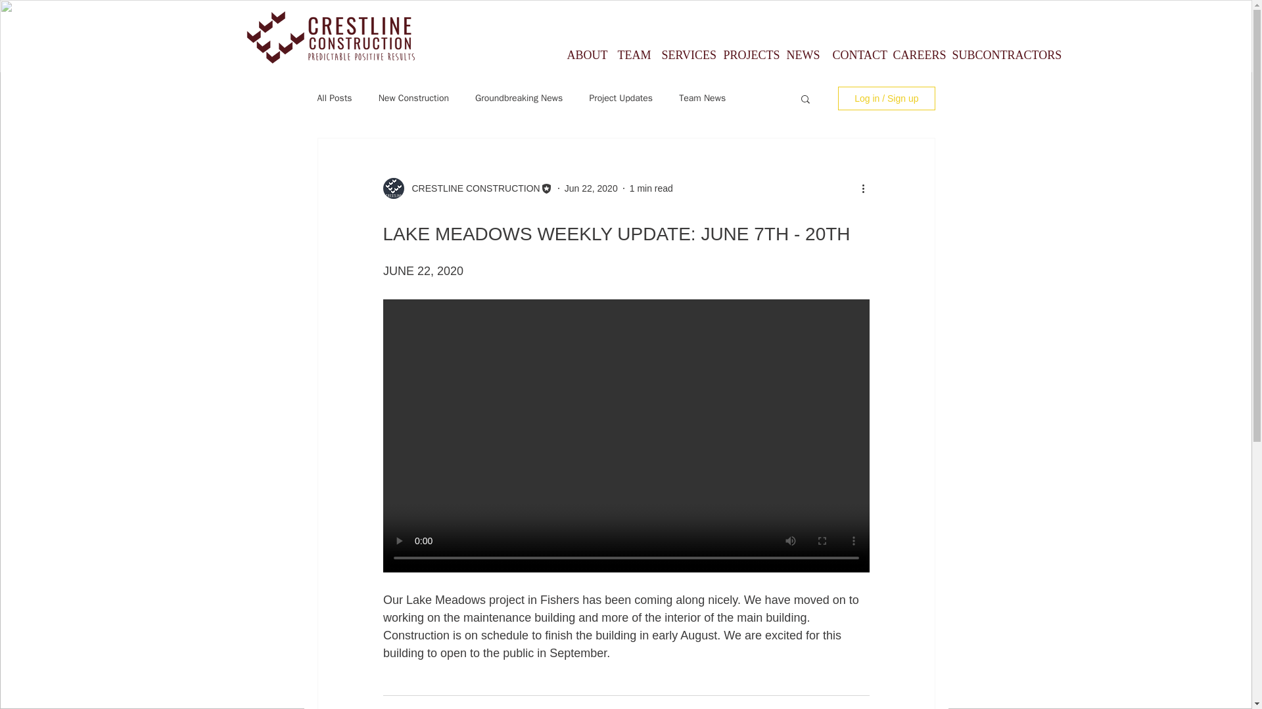 This screenshot has width=1262, height=709. I want to click on ABOUT, so click(582, 55).